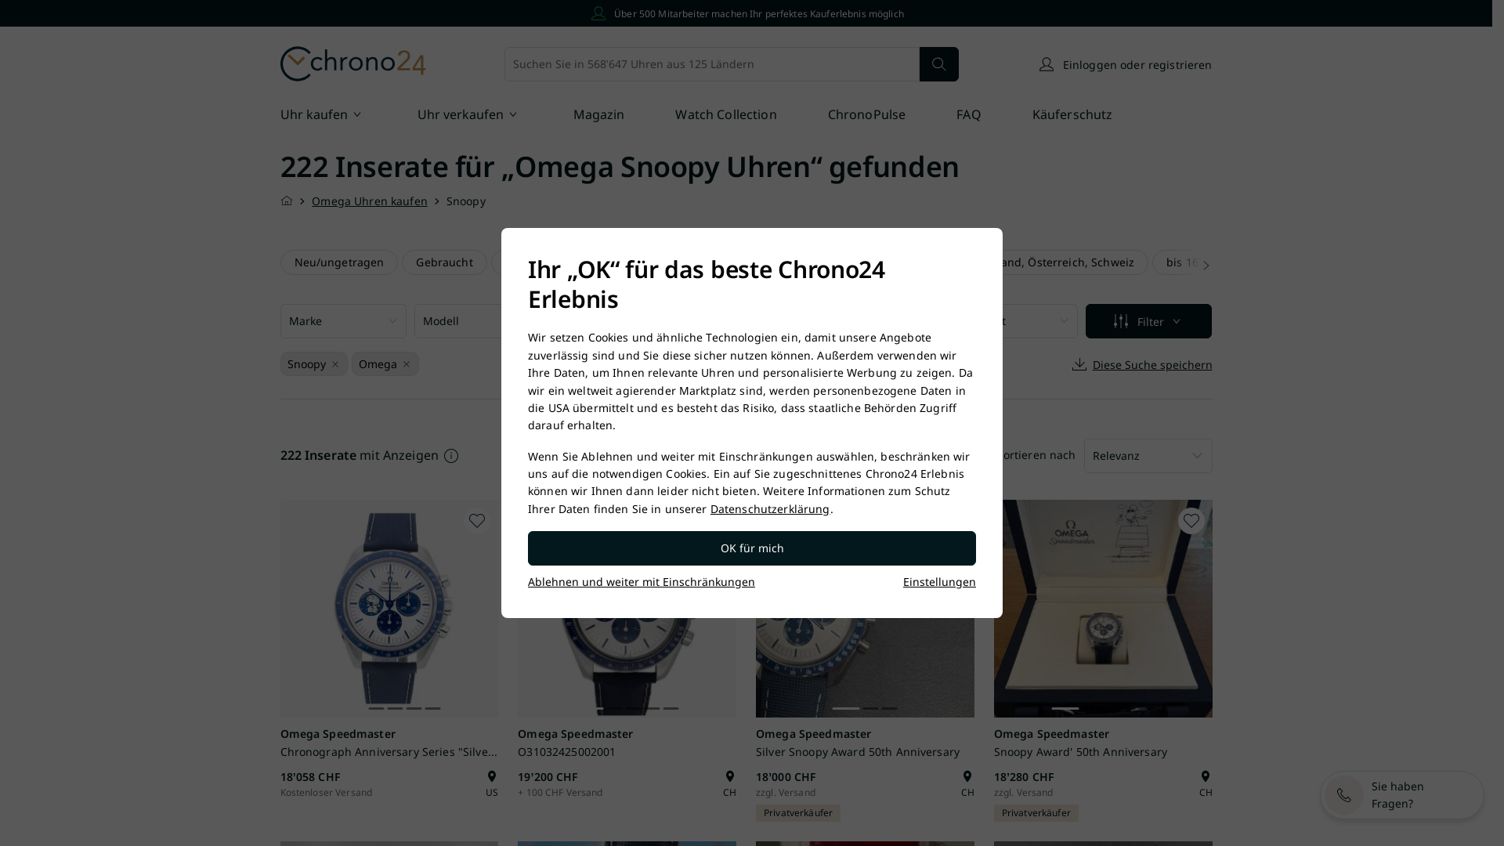 The image size is (1504, 846). Describe the element at coordinates (324, 116) in the screenshot. I see `Uhr kaufen` at that location.